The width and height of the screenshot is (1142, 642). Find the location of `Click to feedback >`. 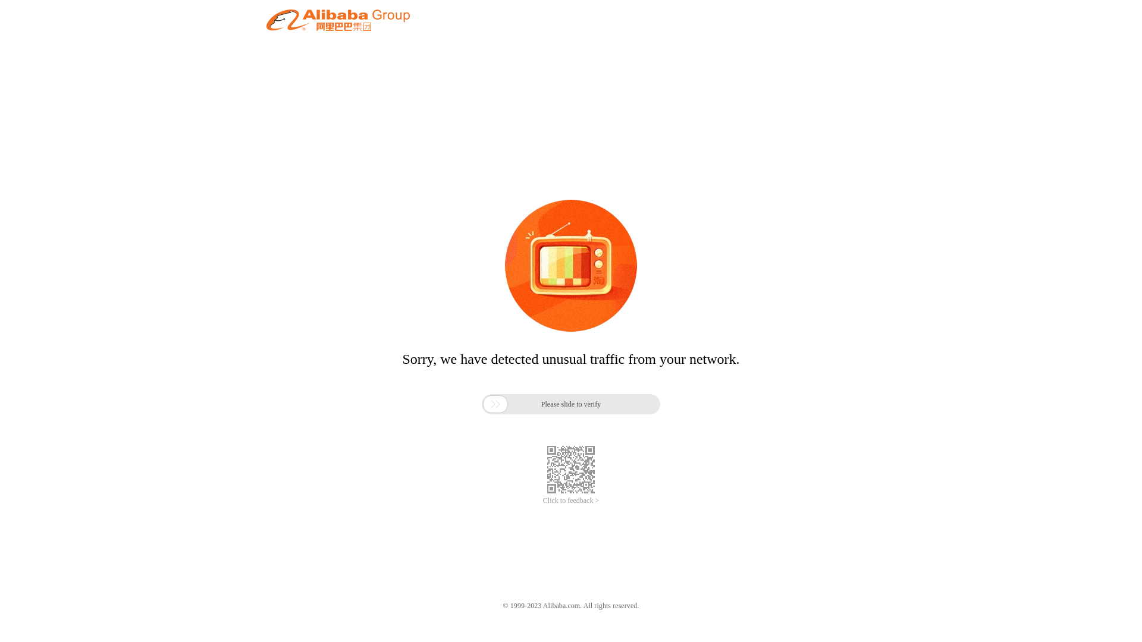

Click to feedback > is located at coordinates (571, 501).